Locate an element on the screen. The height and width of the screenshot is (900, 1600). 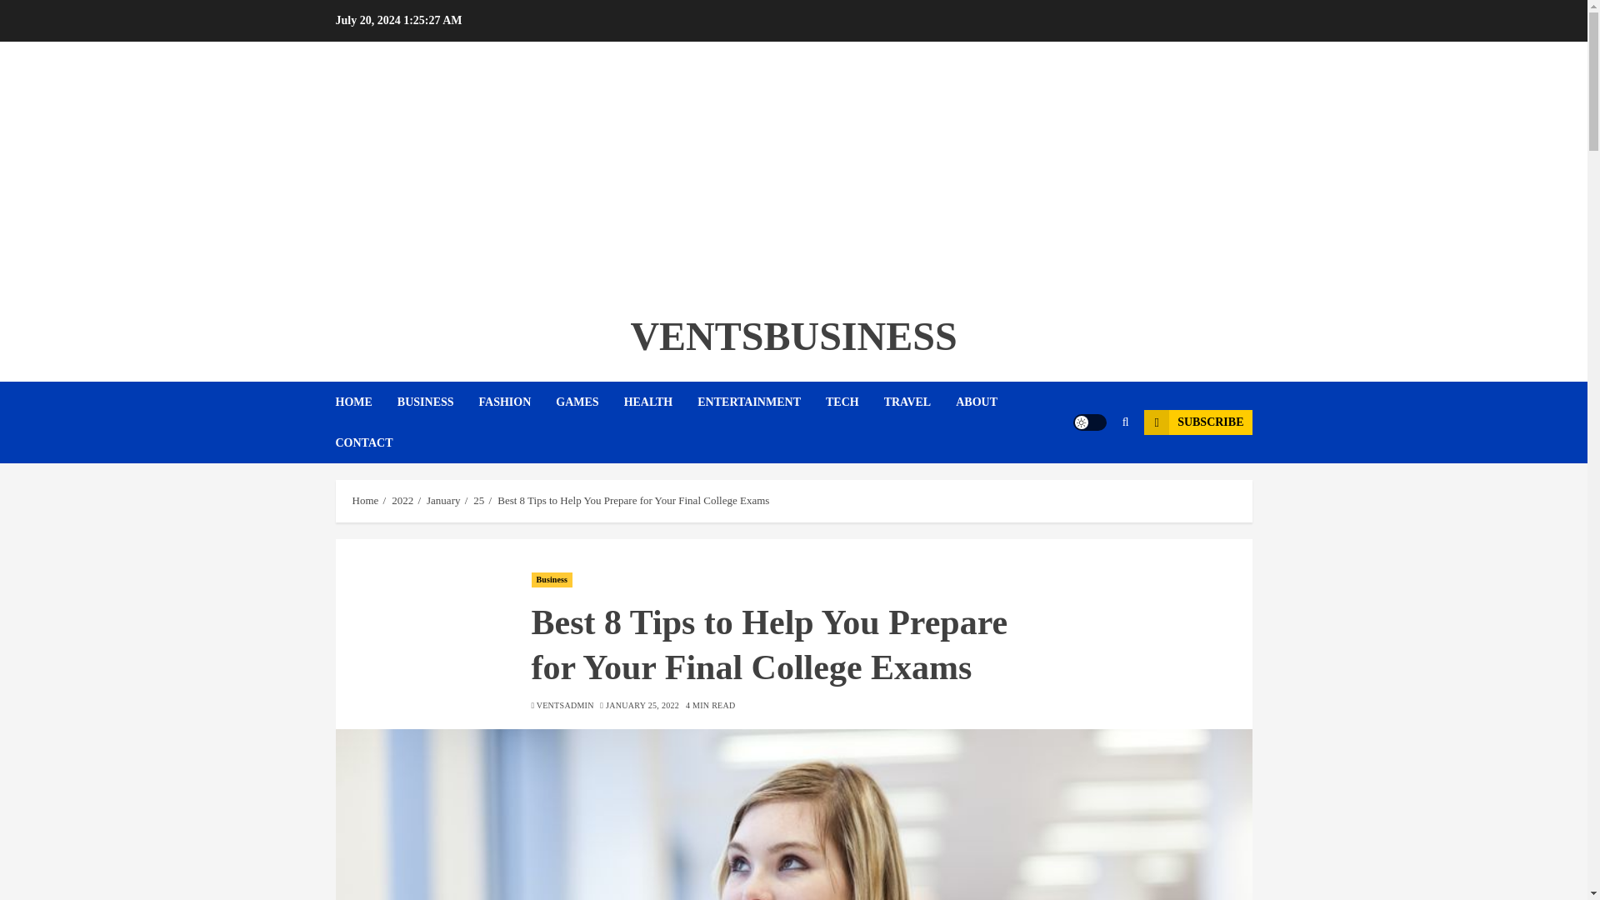
Home is located at coordinates (365, 500).